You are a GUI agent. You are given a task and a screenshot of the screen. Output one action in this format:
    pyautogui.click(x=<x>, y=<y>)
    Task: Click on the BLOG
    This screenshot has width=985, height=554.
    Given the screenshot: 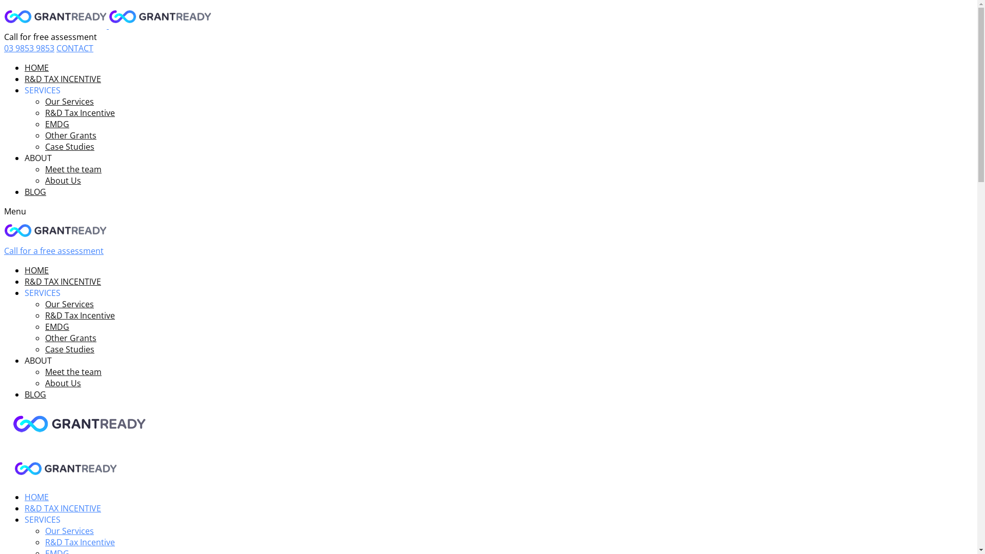 What is the action you would take?
    pyautogui.click(x=35, y=394)
    